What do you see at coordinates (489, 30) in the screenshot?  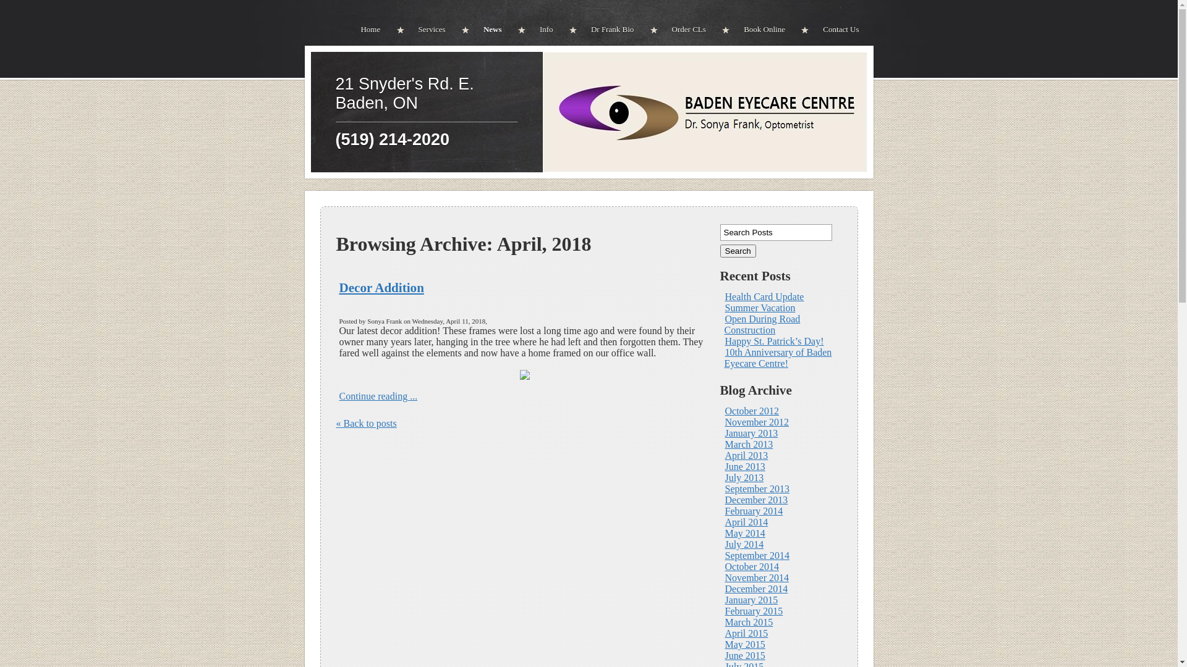 I see `News` at bounding box center [489, 30].